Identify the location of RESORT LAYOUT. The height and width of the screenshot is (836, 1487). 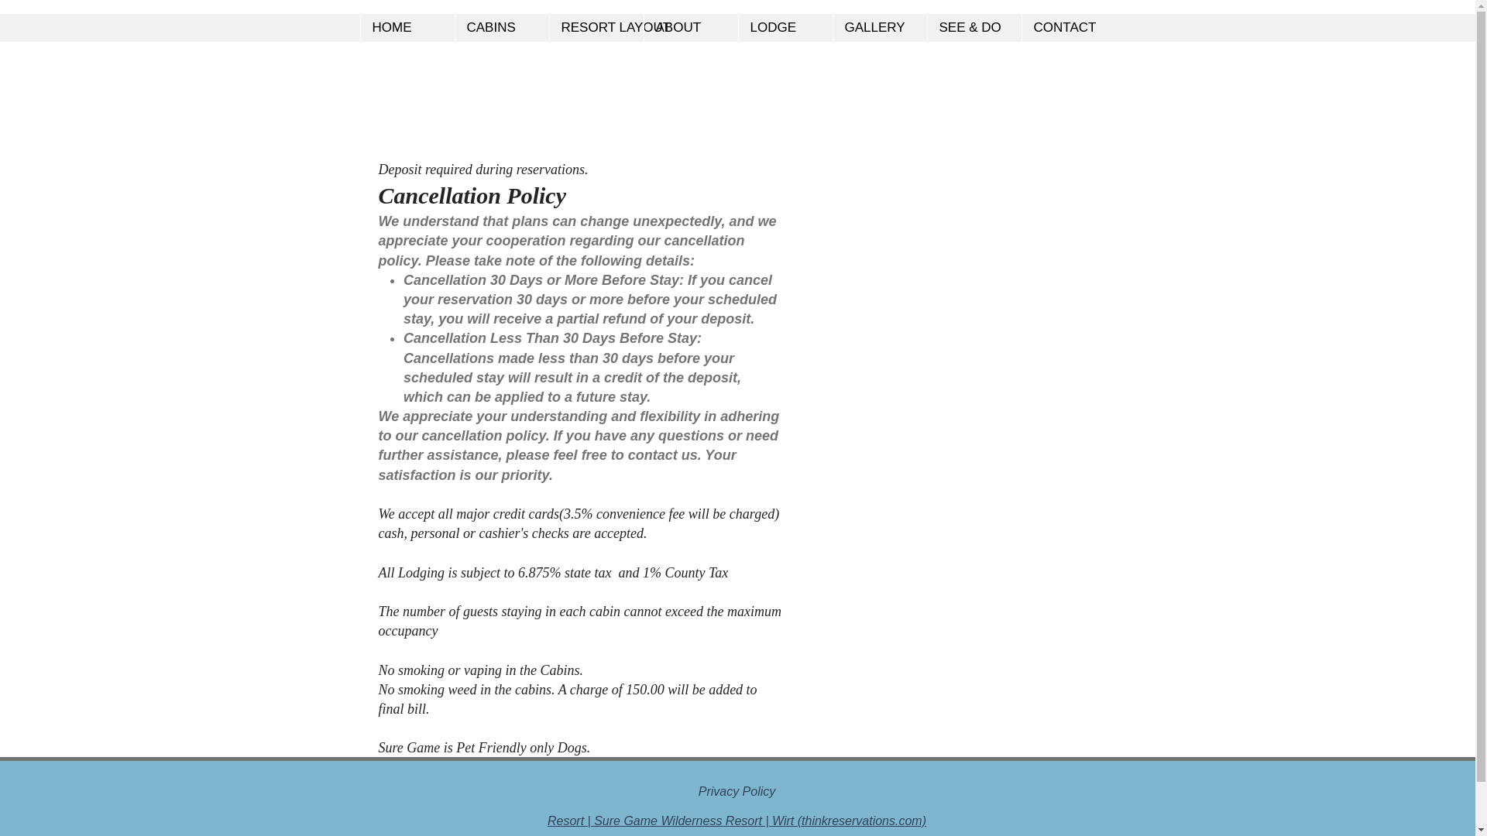
(595, 28).